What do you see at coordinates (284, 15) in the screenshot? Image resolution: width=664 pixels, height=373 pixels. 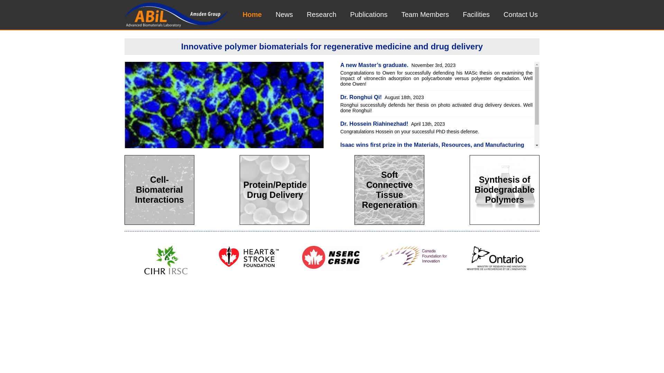 I see `News` at bounding box center [284, 15].